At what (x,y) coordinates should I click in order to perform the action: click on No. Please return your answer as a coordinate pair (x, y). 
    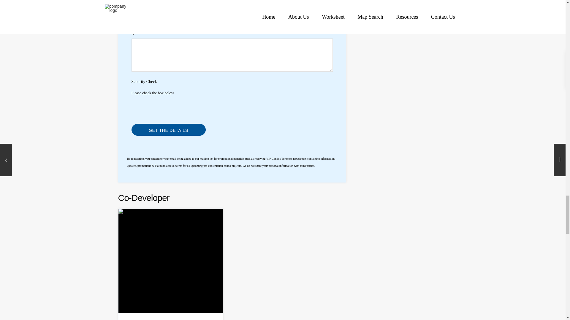
    Looking at the image, I should click on (261, 18).